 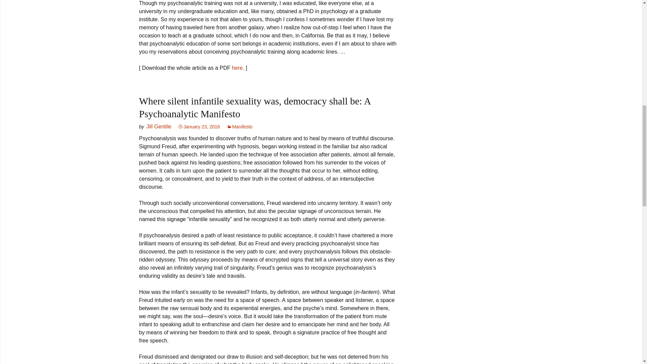 I want to click on Page 1, so click(x=268, y=36).